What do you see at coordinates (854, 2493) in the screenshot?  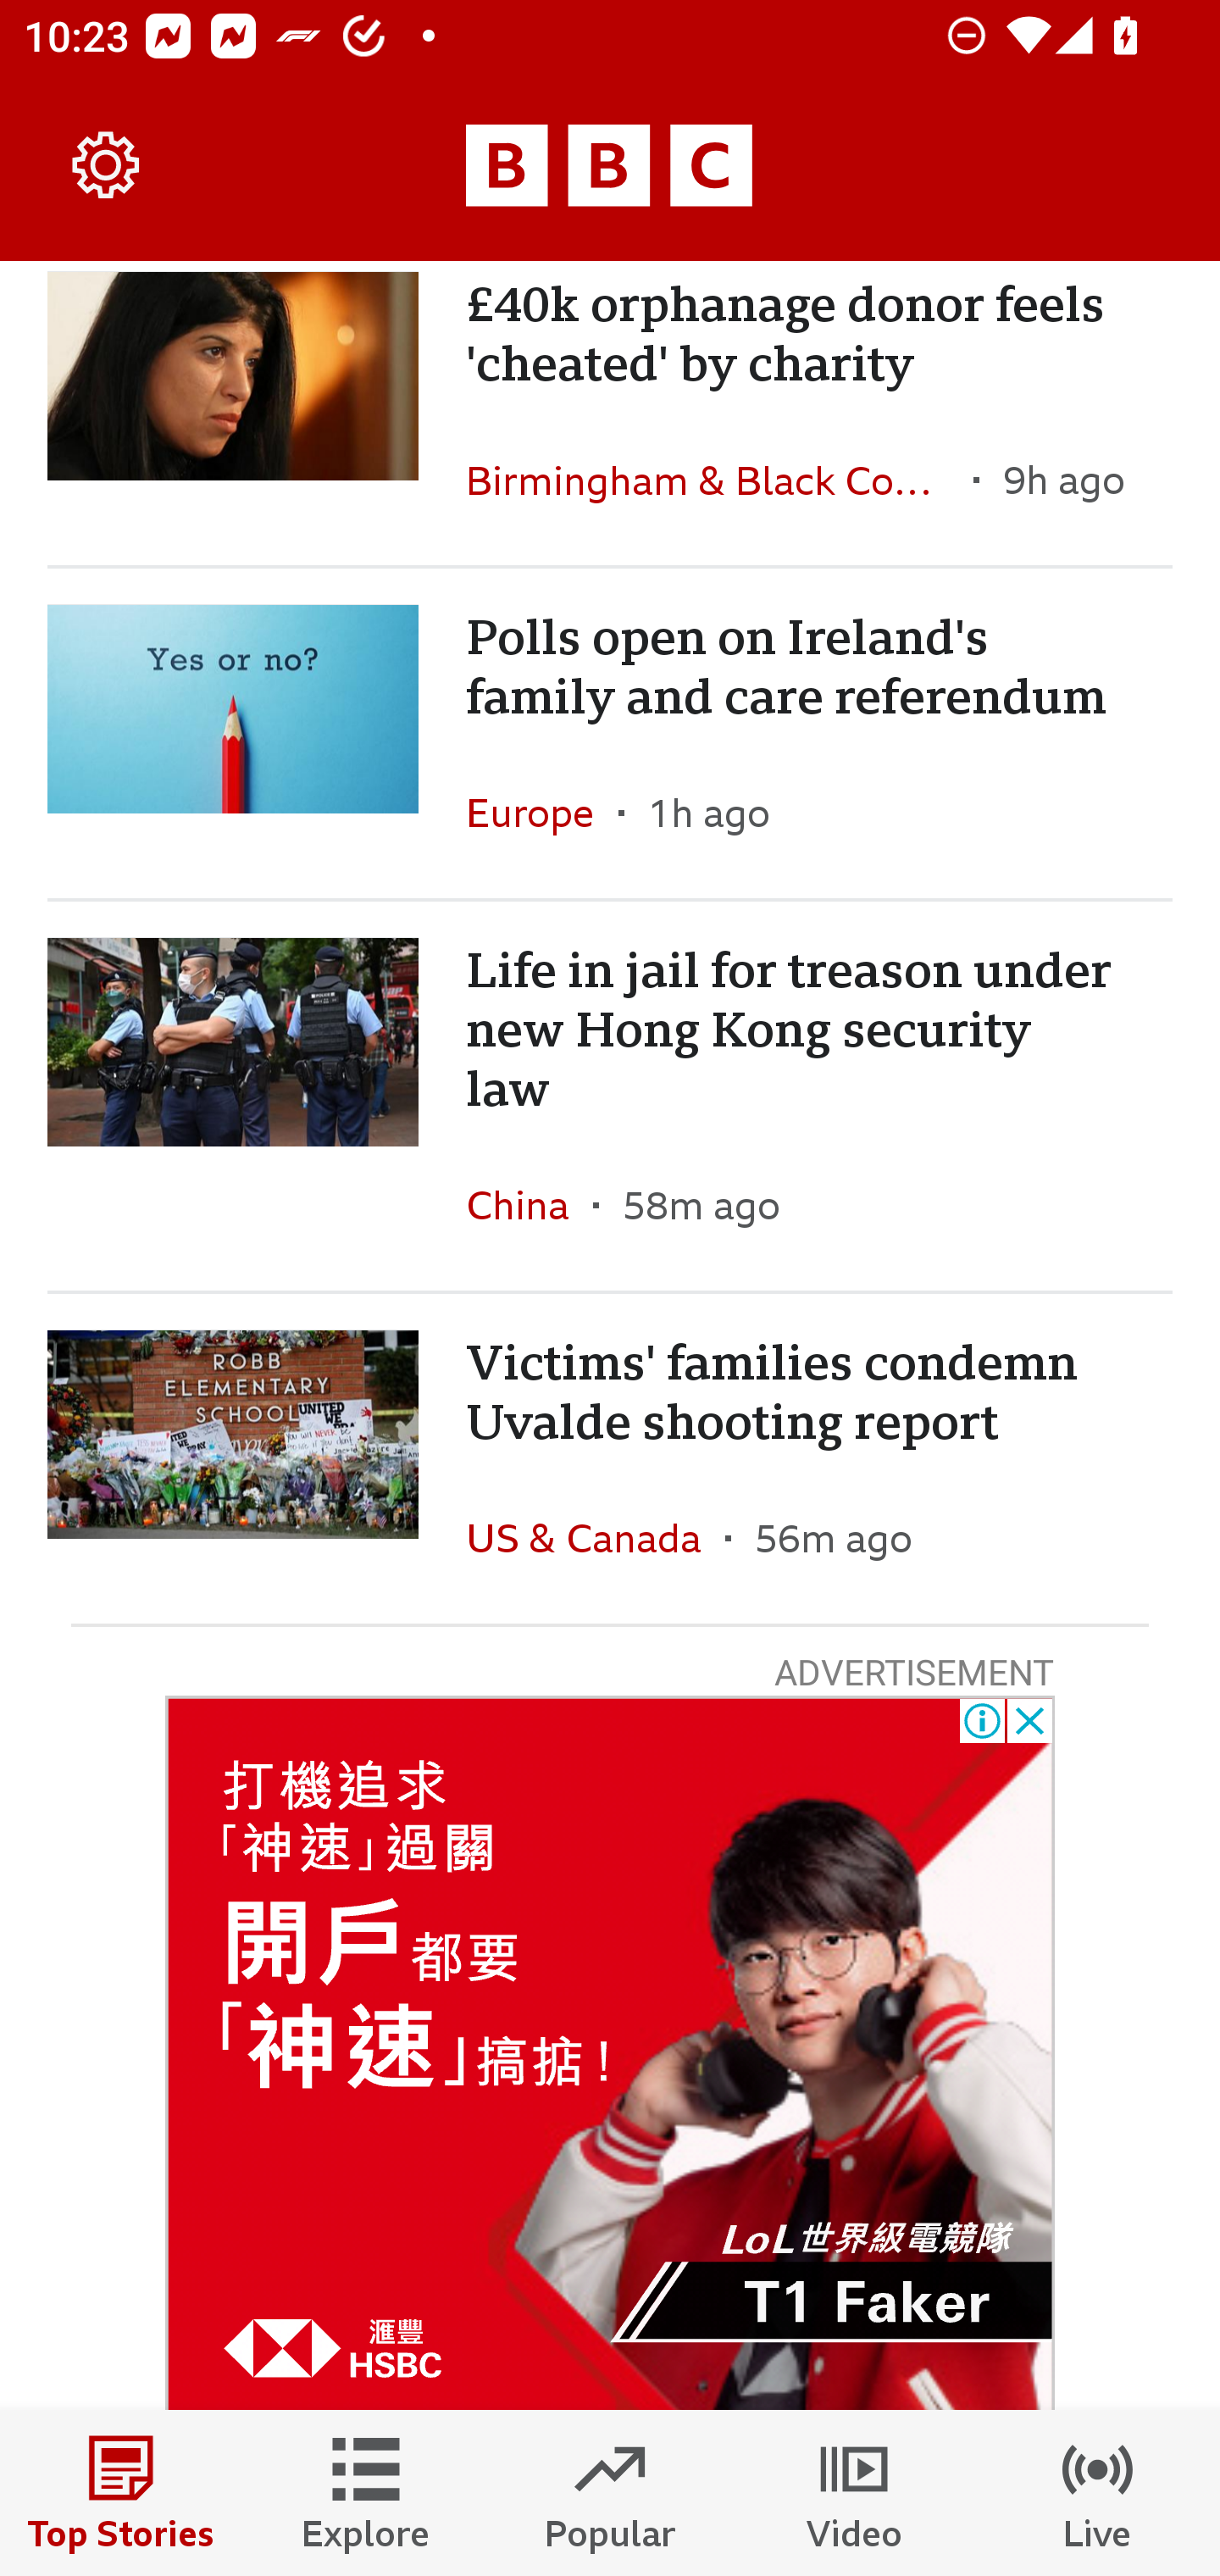 I see `Video` at bounding box center [854, 2493].